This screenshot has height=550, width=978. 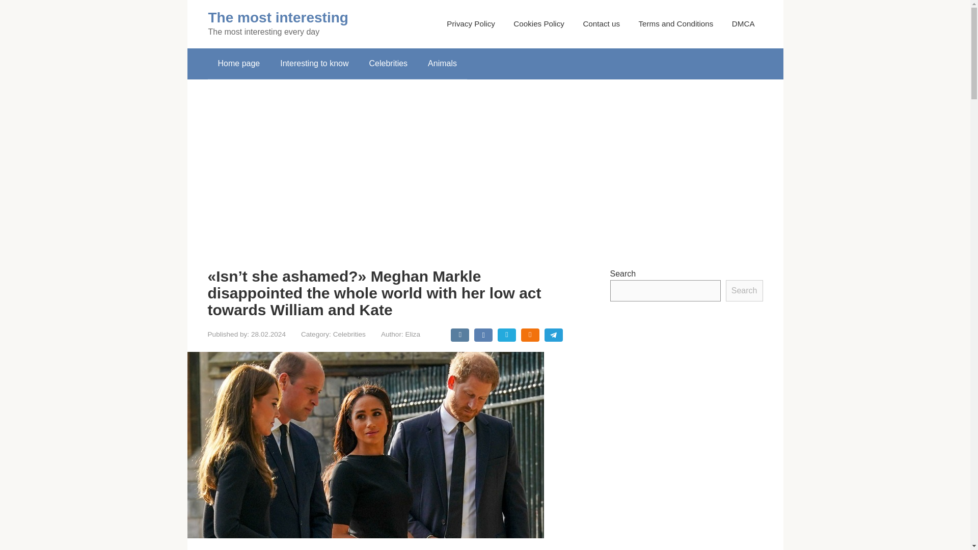 I want to click on Cookies Policy, so click(x=539, y=23).